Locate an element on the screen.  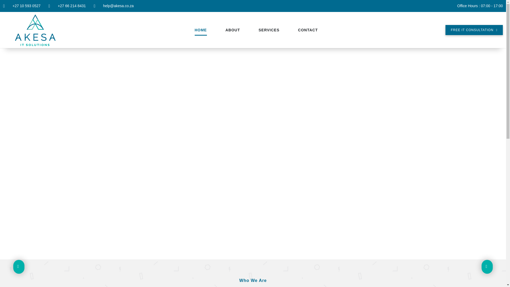
ABOUT is located at coordinates (233, 30).